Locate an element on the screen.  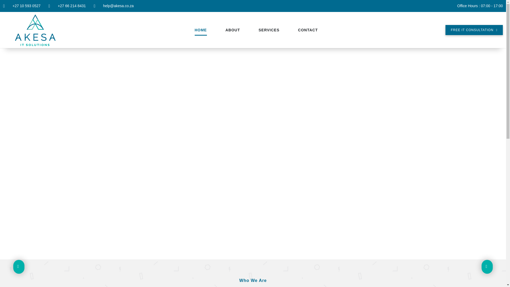
ABOUT is located at coordinates (233, 30).